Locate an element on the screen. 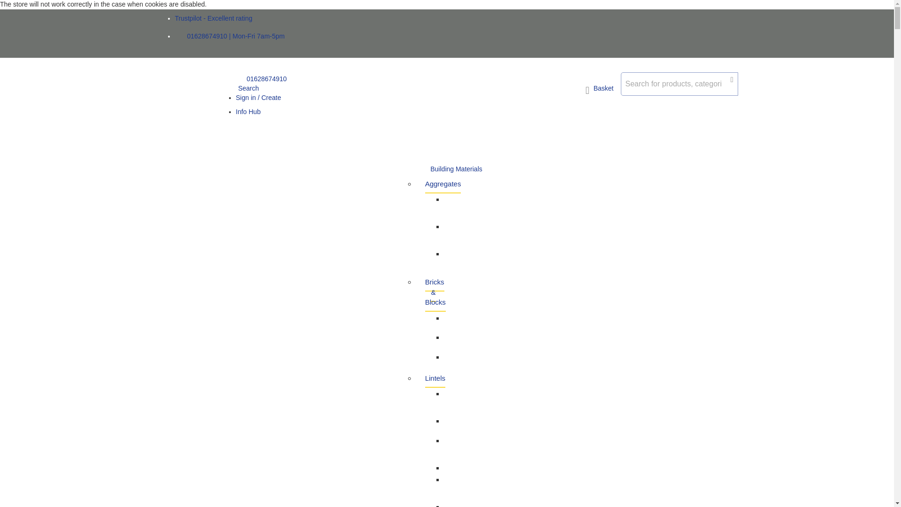  Info Hub is located at coordinates (248, 112).